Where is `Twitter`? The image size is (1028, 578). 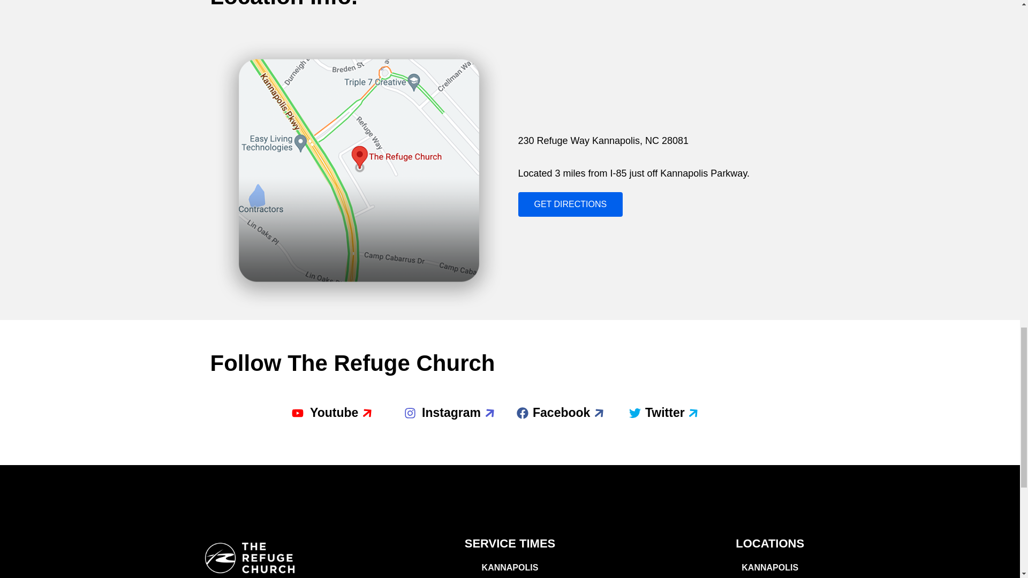 Twitter is located at coordinates (655, 413).